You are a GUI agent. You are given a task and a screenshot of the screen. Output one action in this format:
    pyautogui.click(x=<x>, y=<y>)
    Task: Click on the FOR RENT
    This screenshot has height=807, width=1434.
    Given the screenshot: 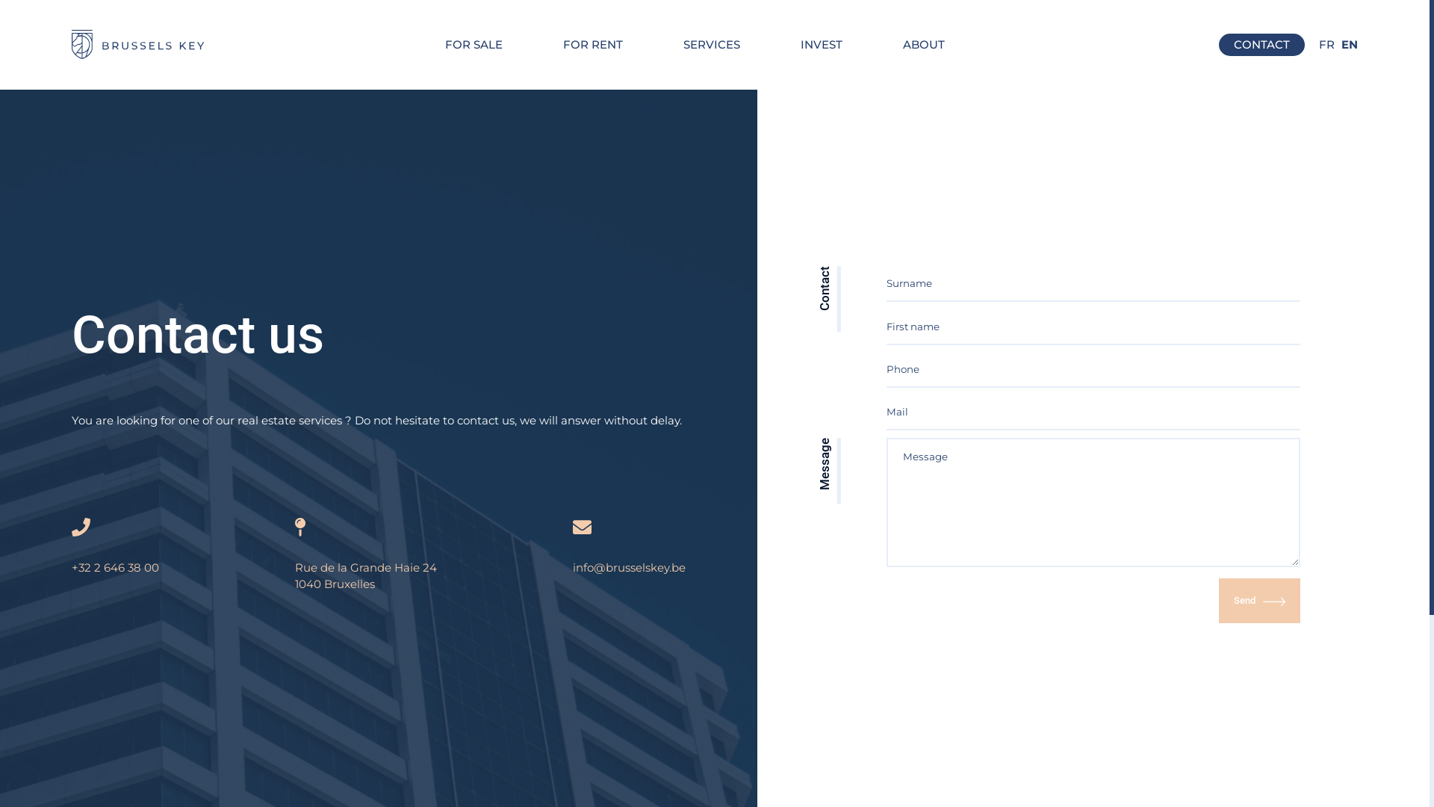 What is the action you would take?
    pyautogui.click(x=593, y=45)
    